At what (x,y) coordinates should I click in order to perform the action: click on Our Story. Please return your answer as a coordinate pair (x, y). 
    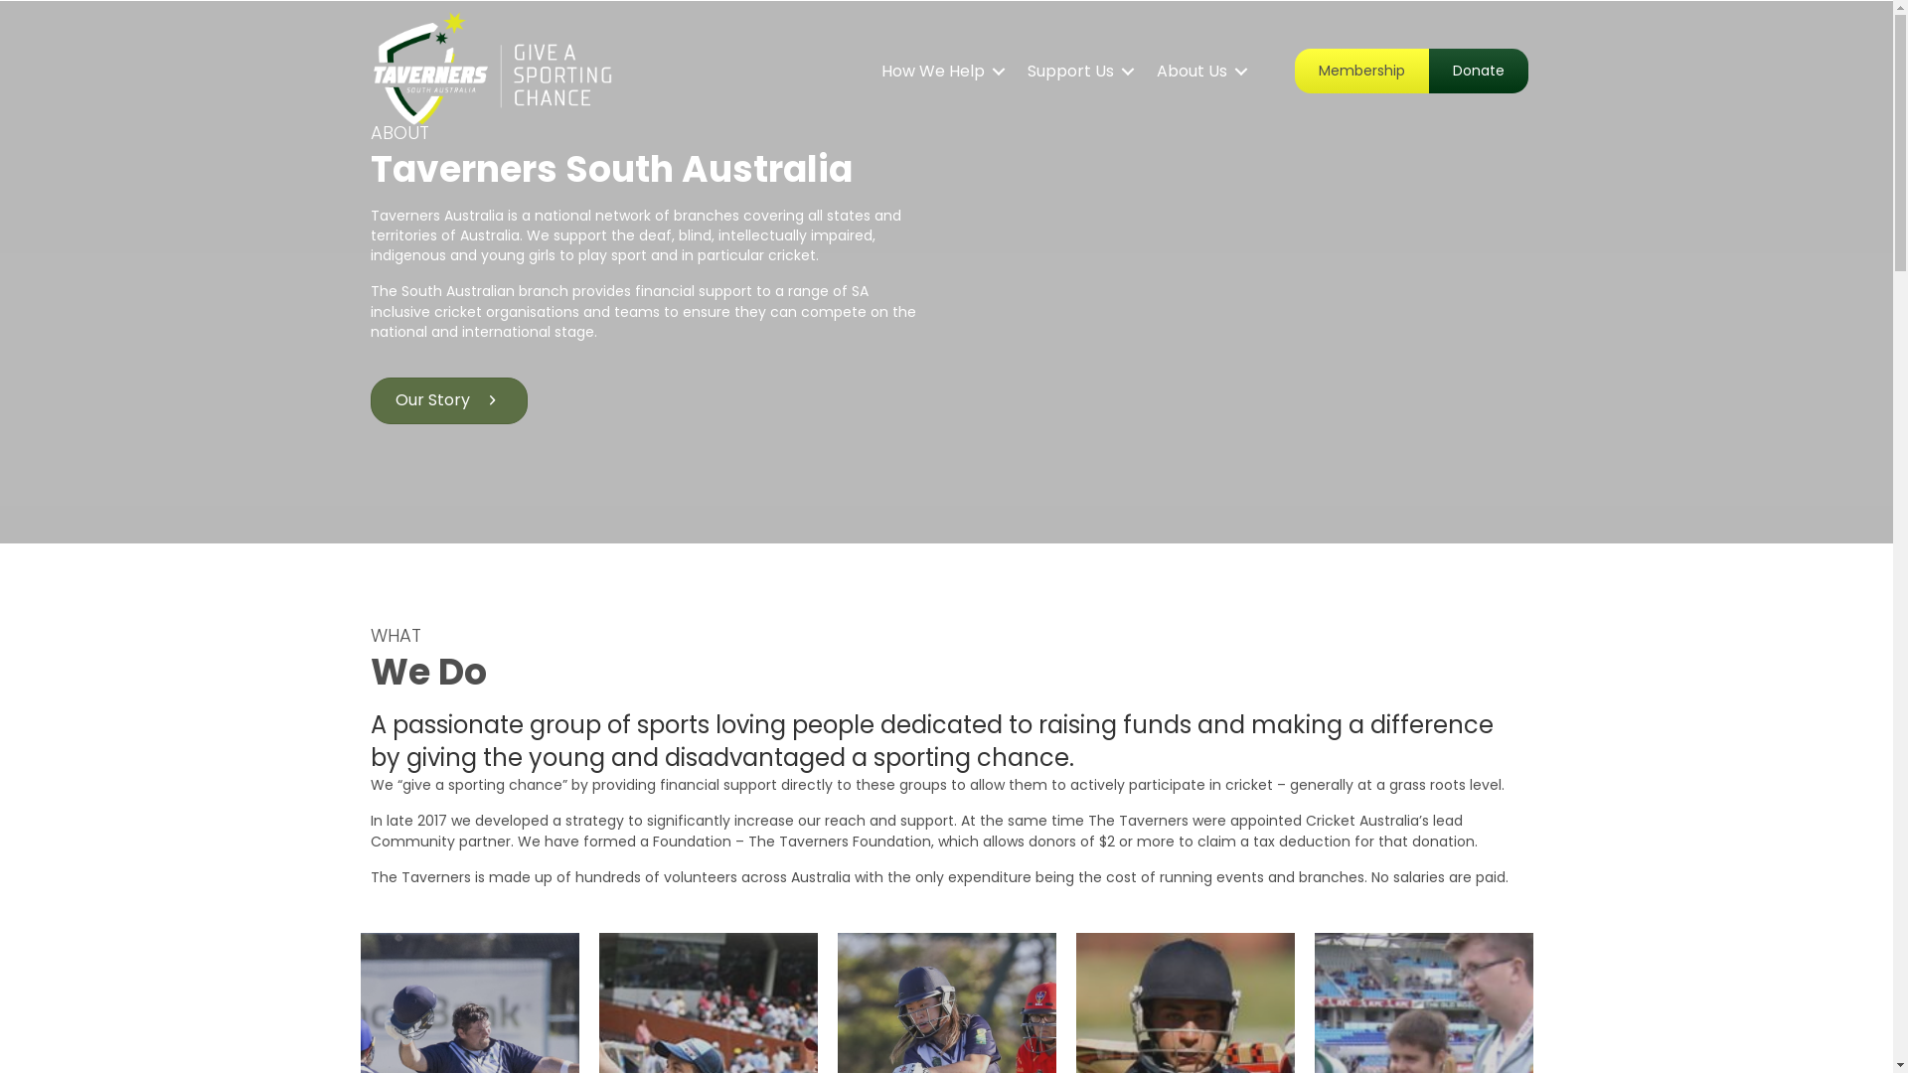
    Looking at the image, I should click on (448, 401).